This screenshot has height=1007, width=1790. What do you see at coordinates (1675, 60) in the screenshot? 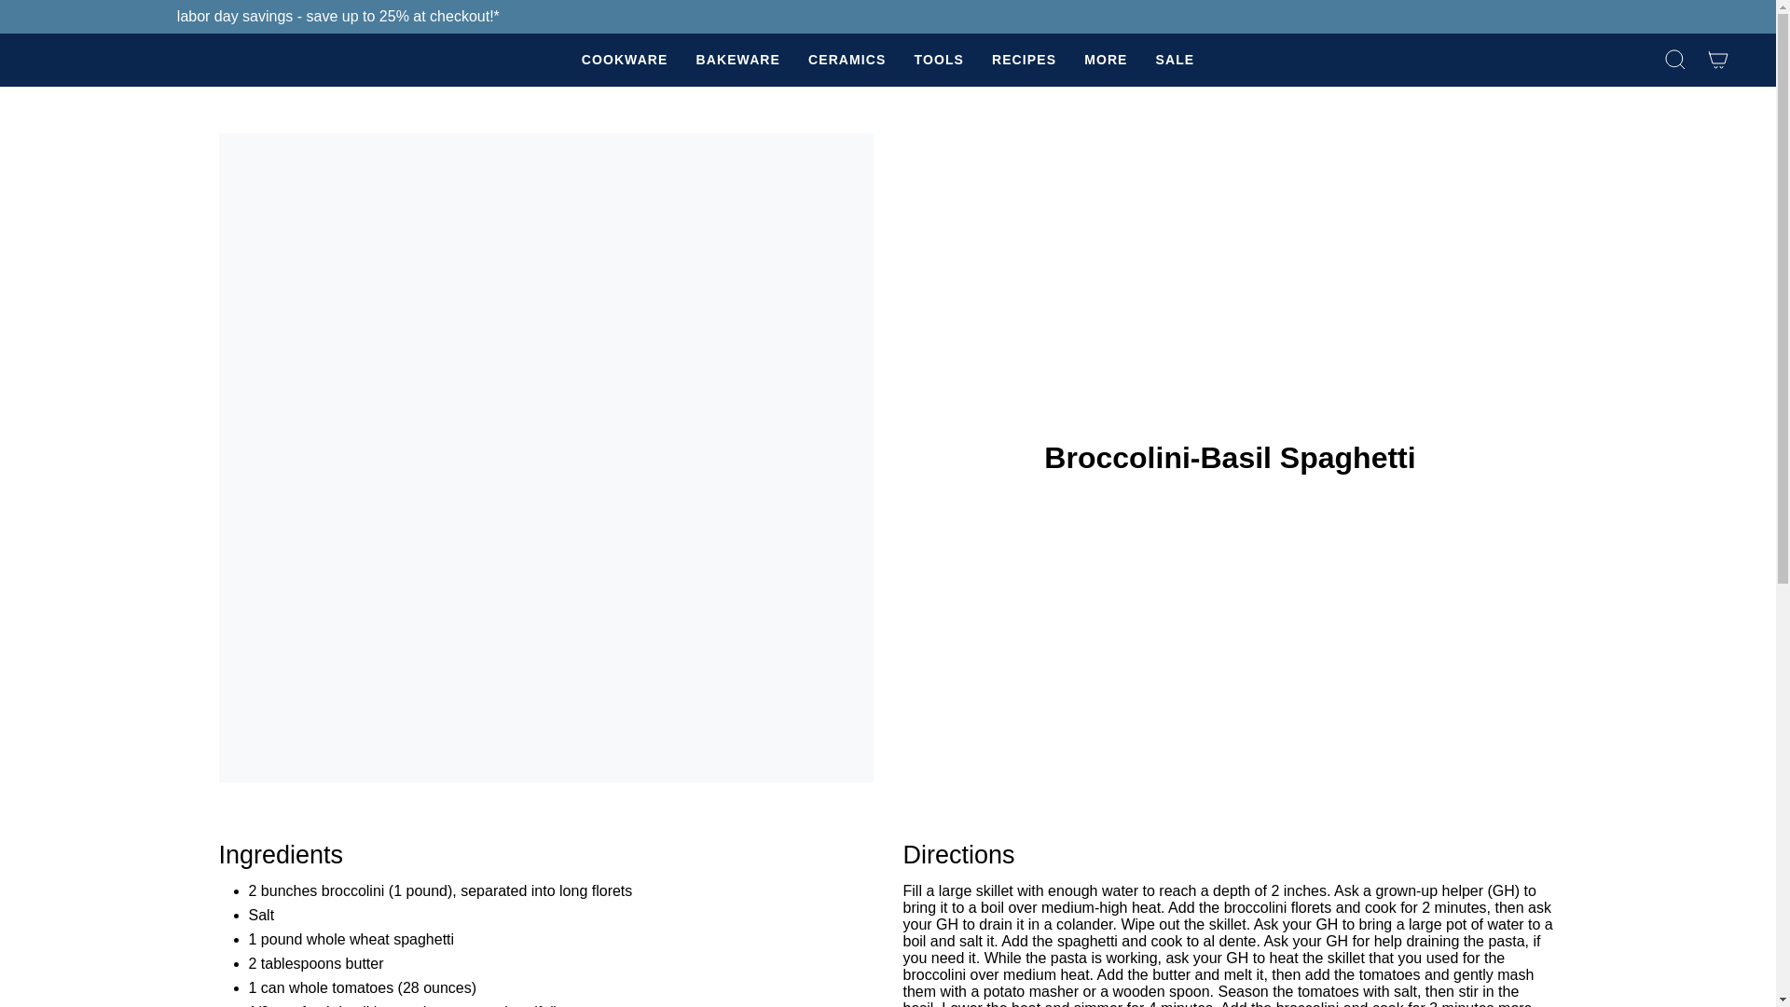
I see `Search` at bounding box center [1675, 60].